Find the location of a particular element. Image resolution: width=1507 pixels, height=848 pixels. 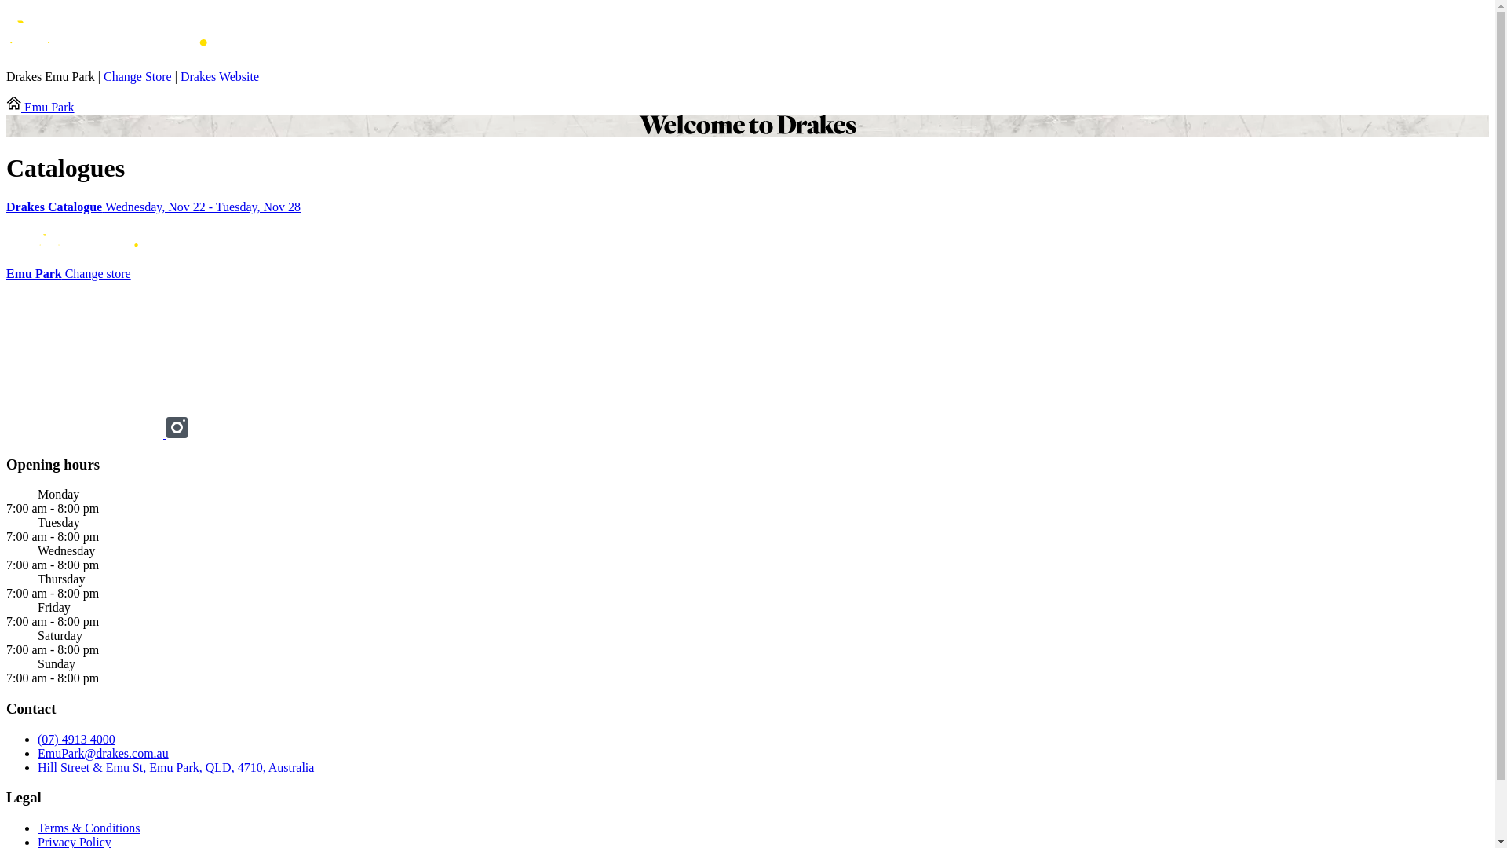

Drakes Catalogue Wednesday, Nov 22 - Tuesday, Nov 28 is located at coordinates (747, 207).